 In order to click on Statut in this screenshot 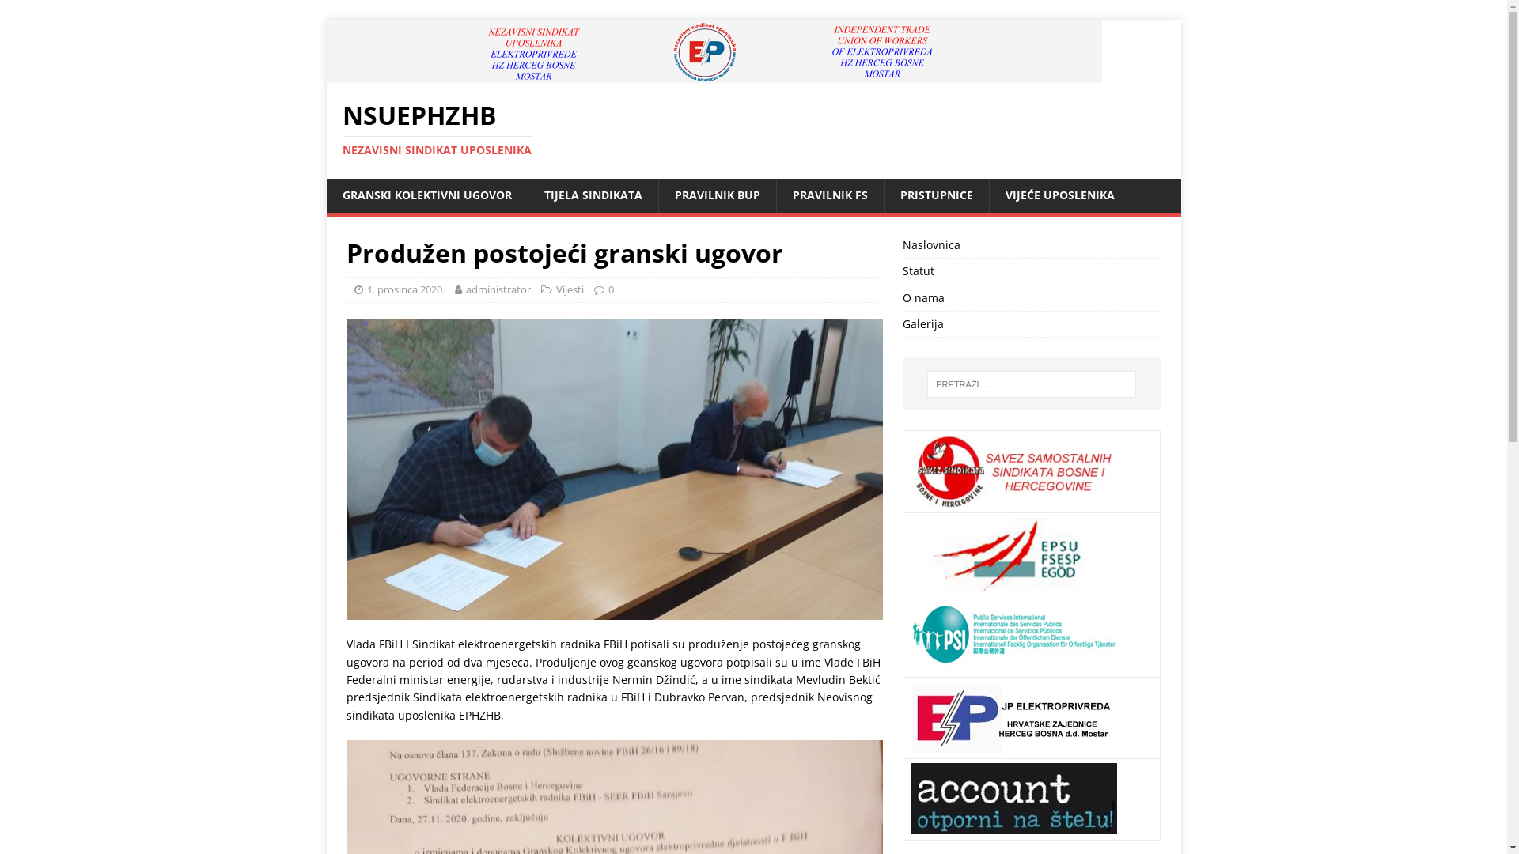, I will do `click(1032, 271)`.